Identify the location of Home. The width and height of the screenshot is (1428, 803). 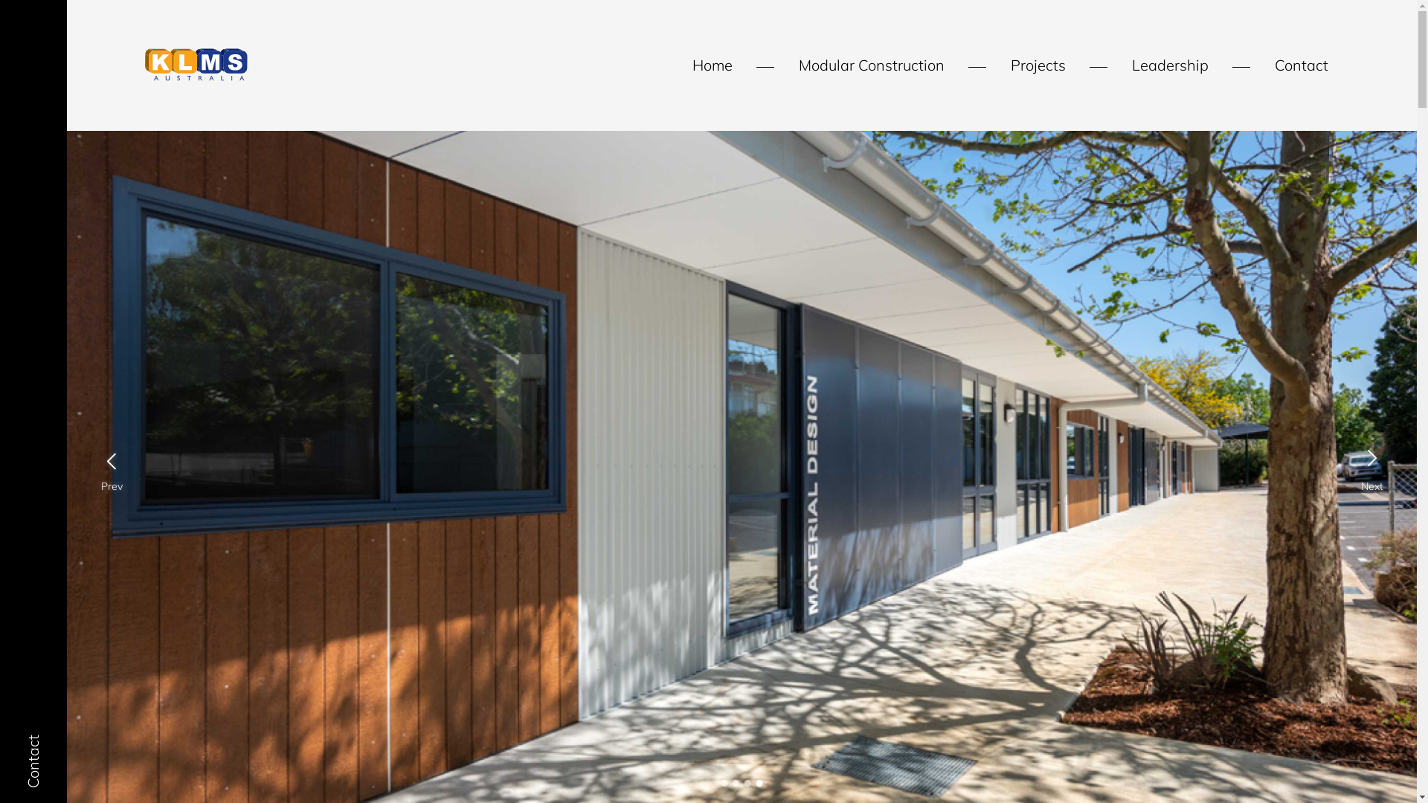
(711, 65).